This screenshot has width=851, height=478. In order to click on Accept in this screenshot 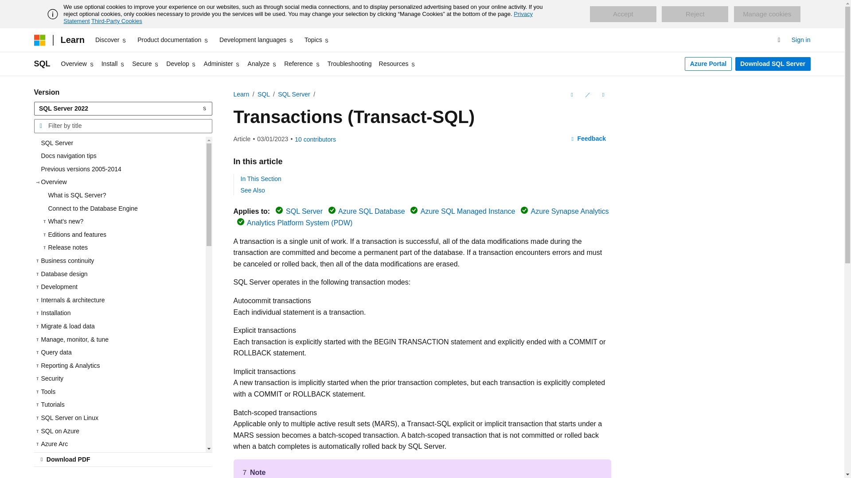, I will do `click(623, 14)`.